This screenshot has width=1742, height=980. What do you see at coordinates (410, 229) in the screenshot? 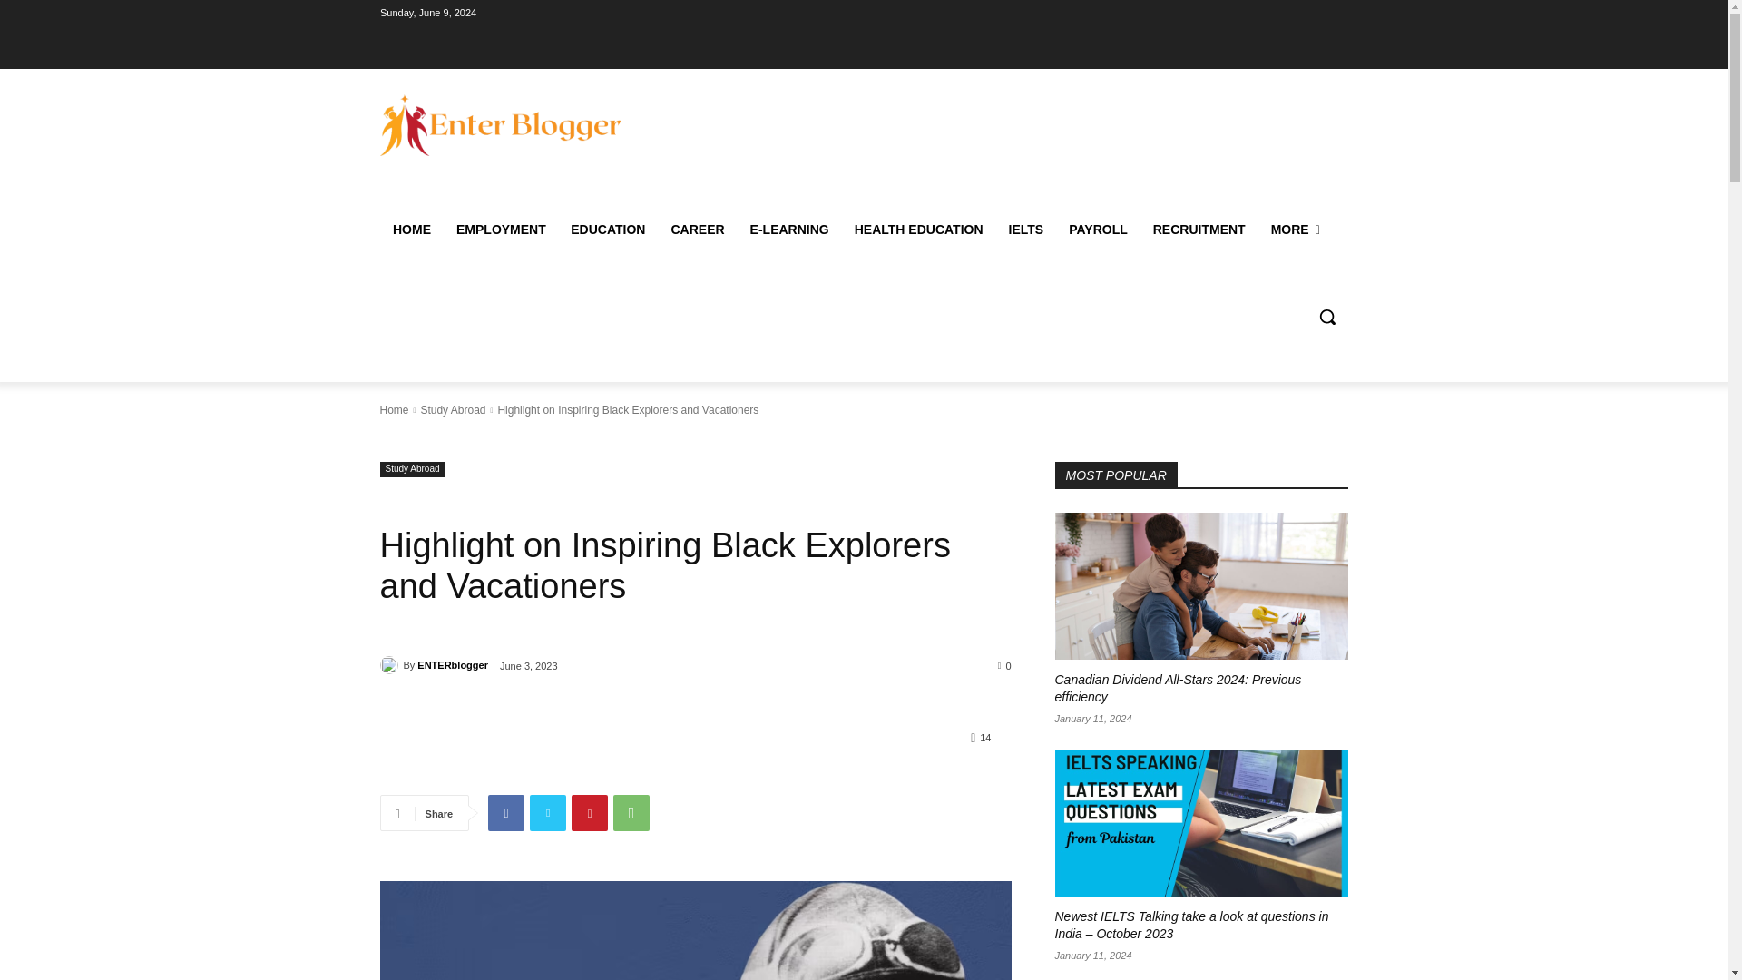
I see `HOME` at bounding box center [410, 229].